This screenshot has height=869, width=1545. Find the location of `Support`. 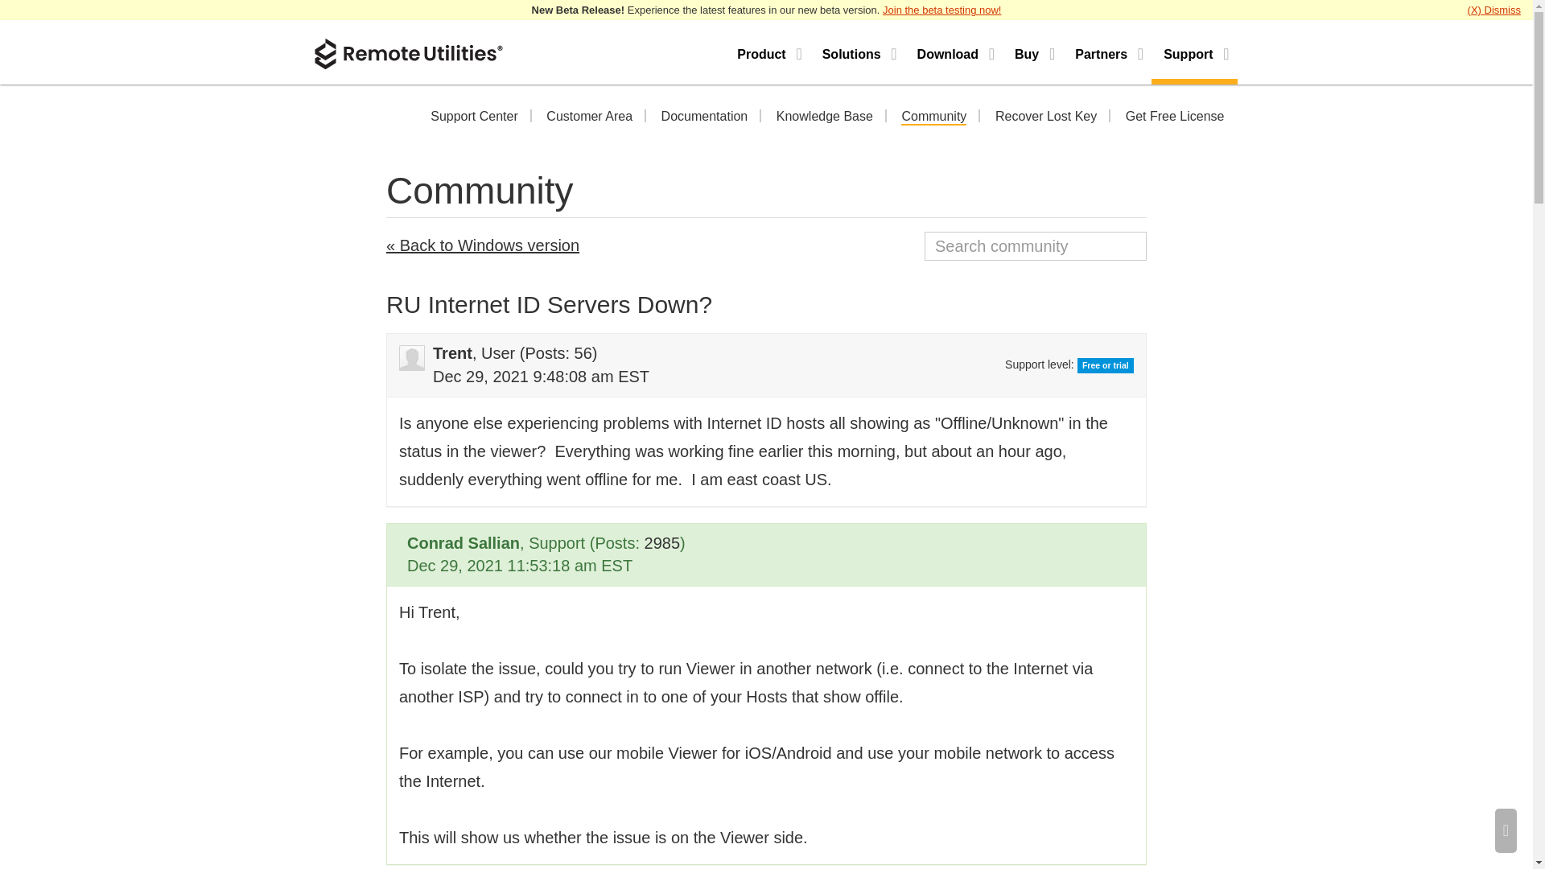

Support is located at coordinates (1194, 51).